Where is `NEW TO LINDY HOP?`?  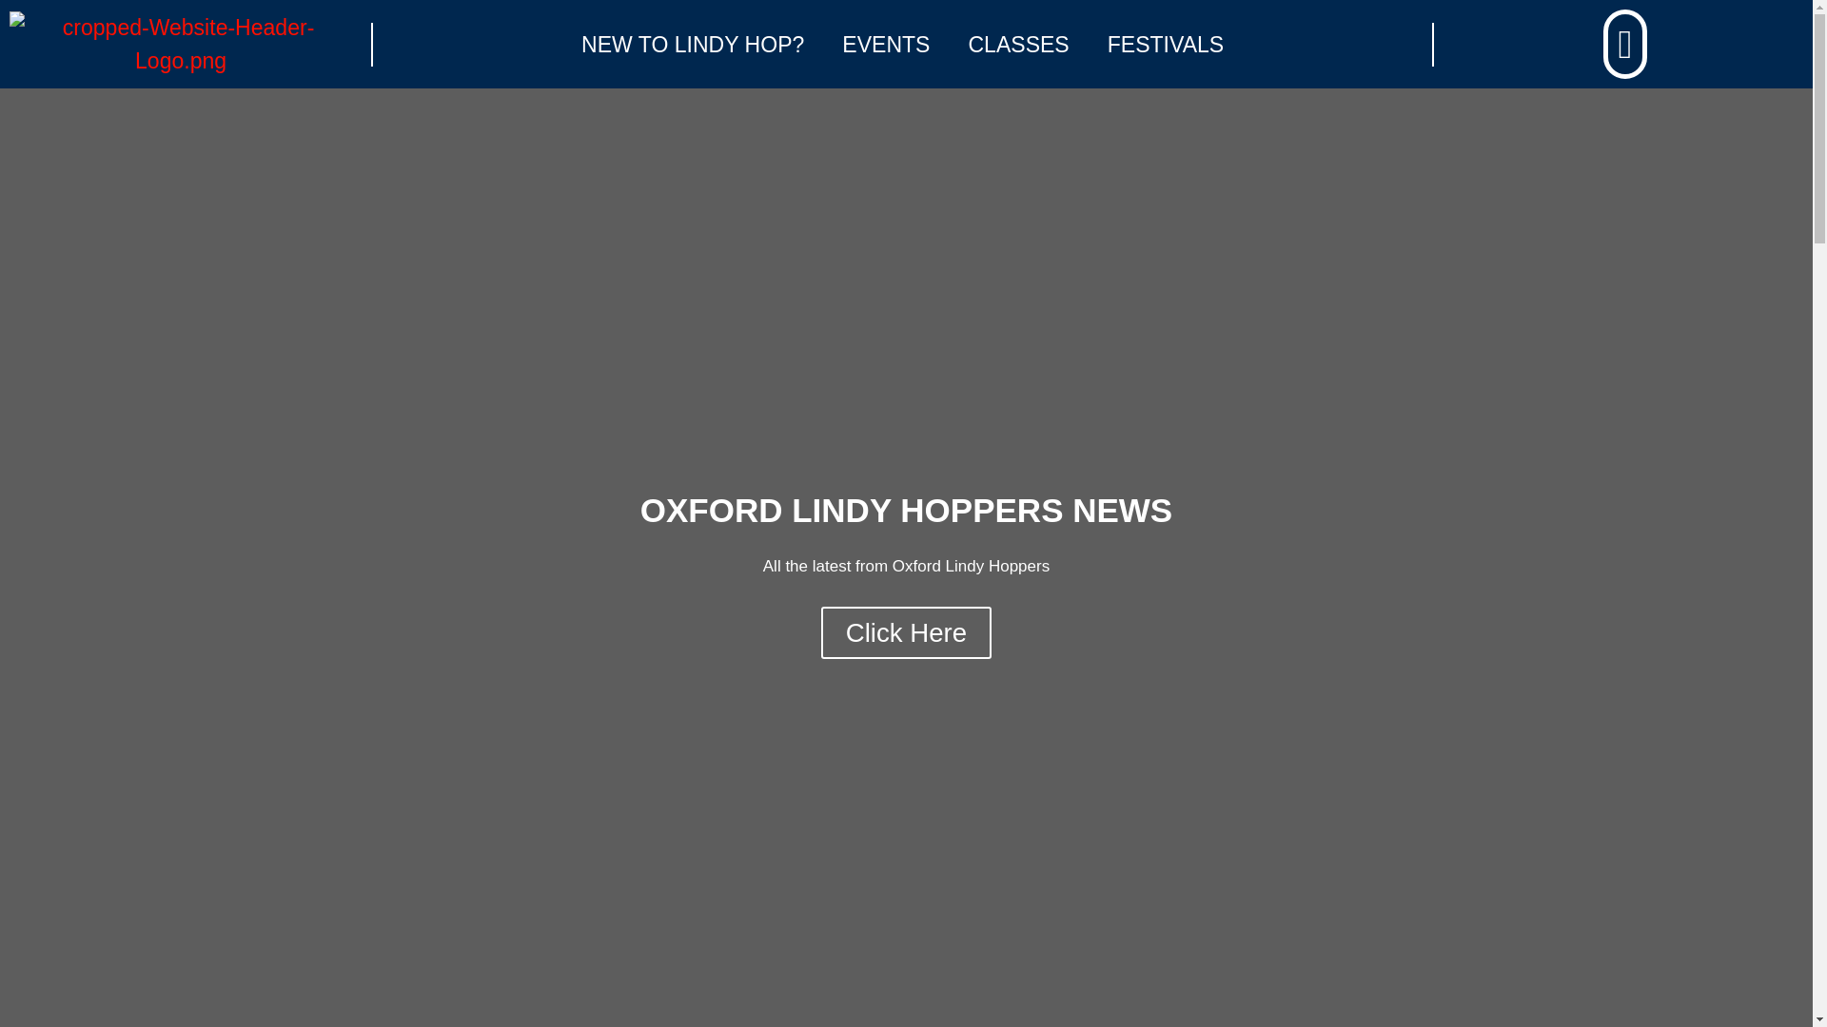
NEW TO LINDY HOP? is located at coordinates (693, 44).